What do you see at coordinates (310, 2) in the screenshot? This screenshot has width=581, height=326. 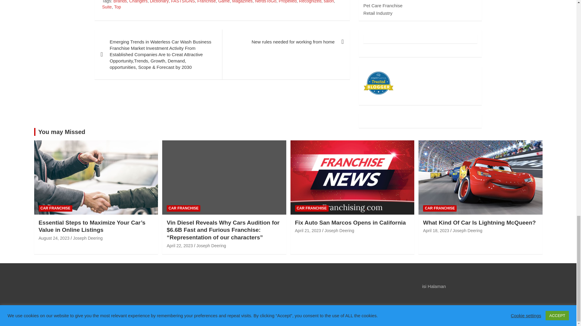 I see `Recognized` at bounding box center [310, 2].